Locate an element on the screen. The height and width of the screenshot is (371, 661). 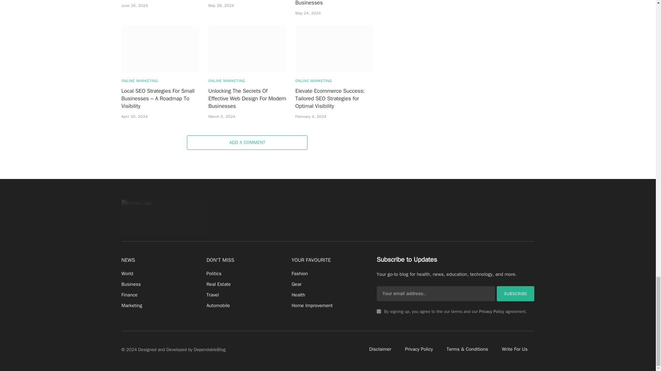
on is located at coordinates (379, 311).